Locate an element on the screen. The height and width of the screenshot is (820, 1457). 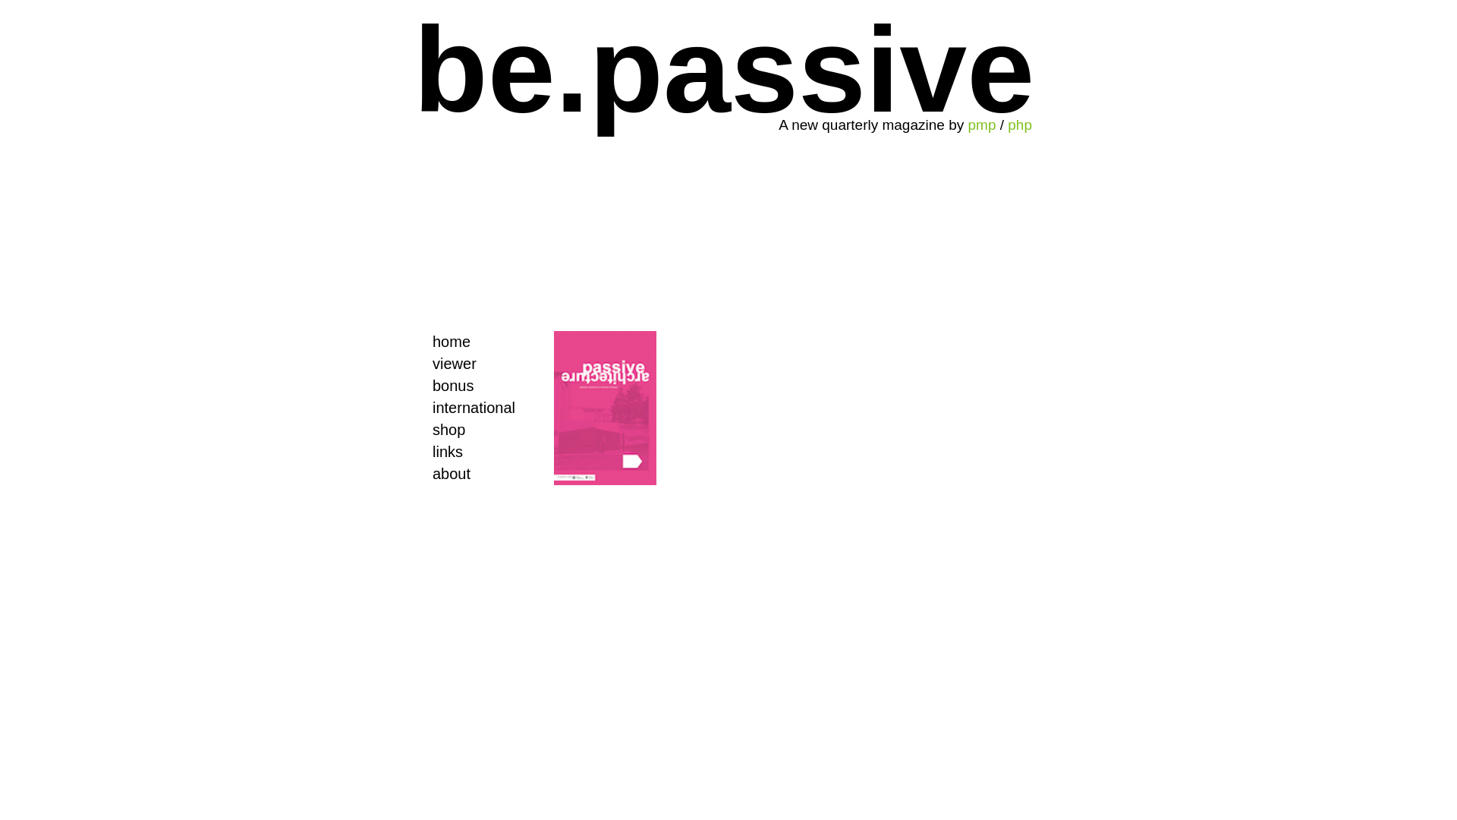
about is located at coordinates (470, 474).